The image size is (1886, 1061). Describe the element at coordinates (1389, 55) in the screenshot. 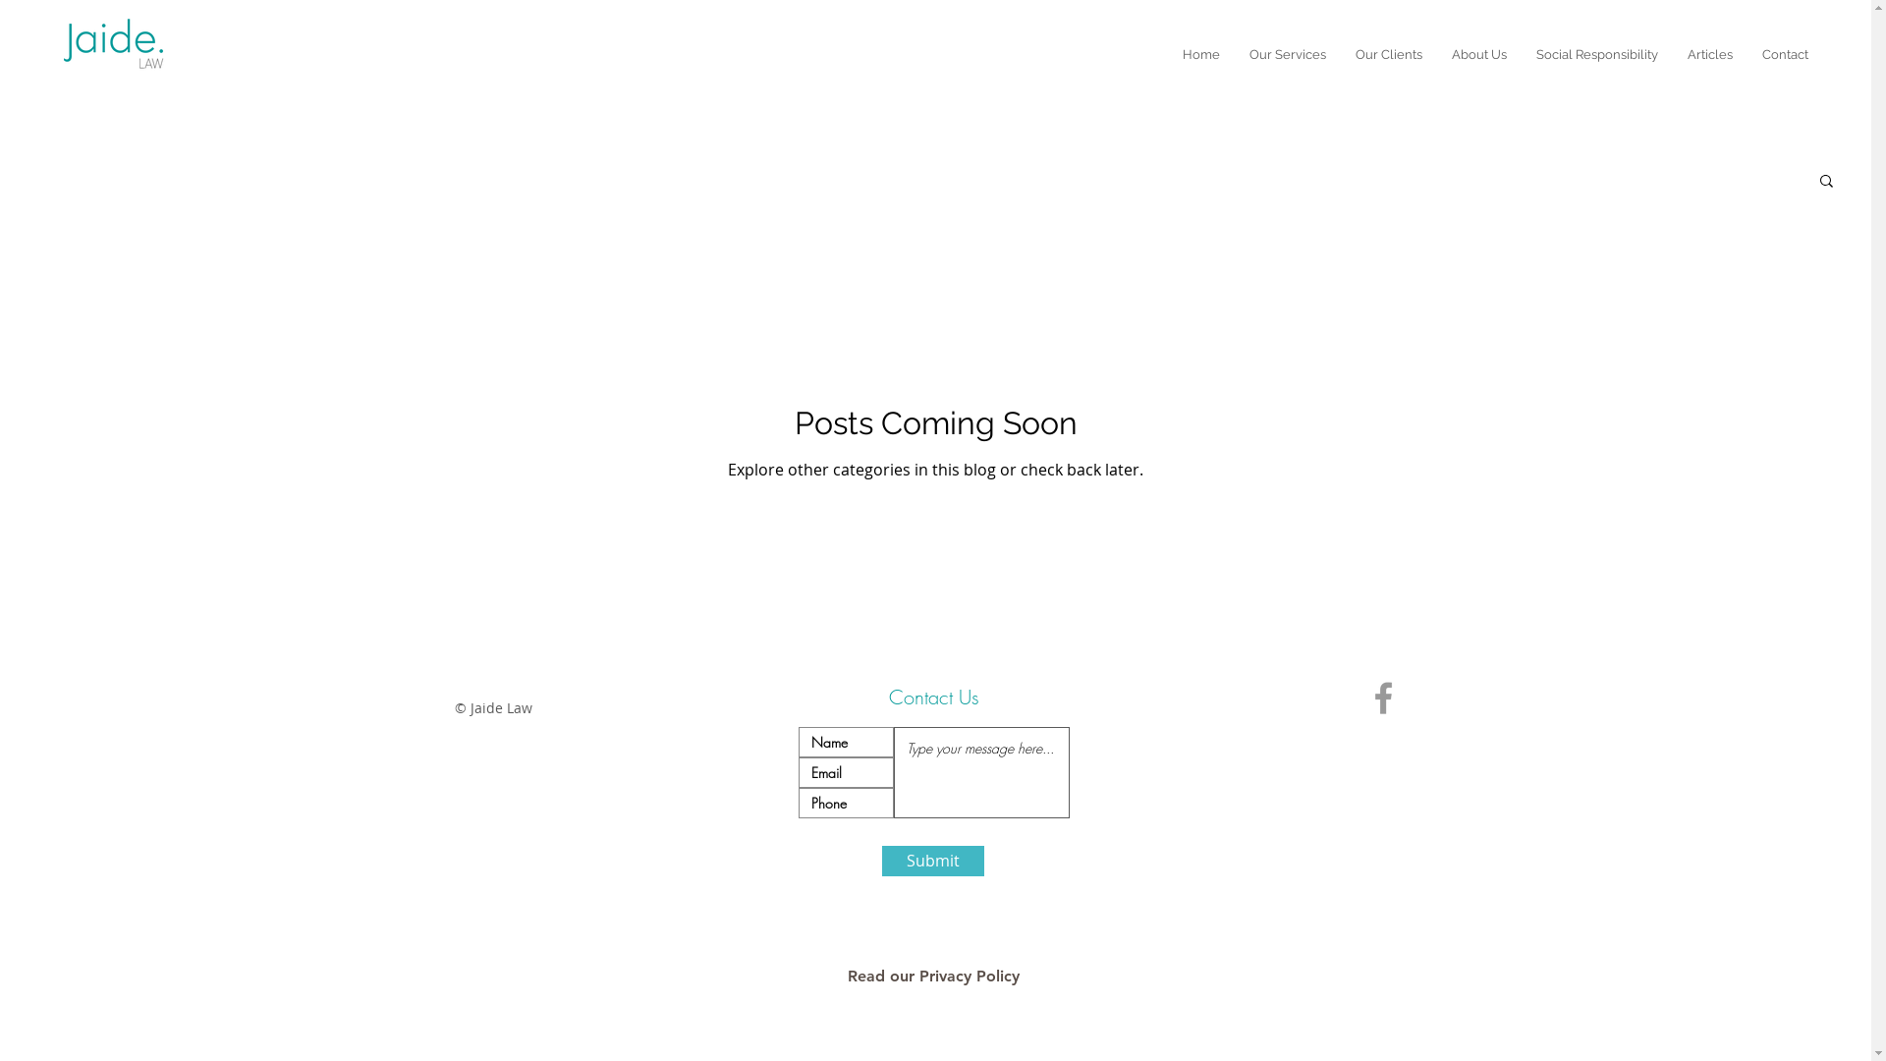

I see `Our Clients` at that location.